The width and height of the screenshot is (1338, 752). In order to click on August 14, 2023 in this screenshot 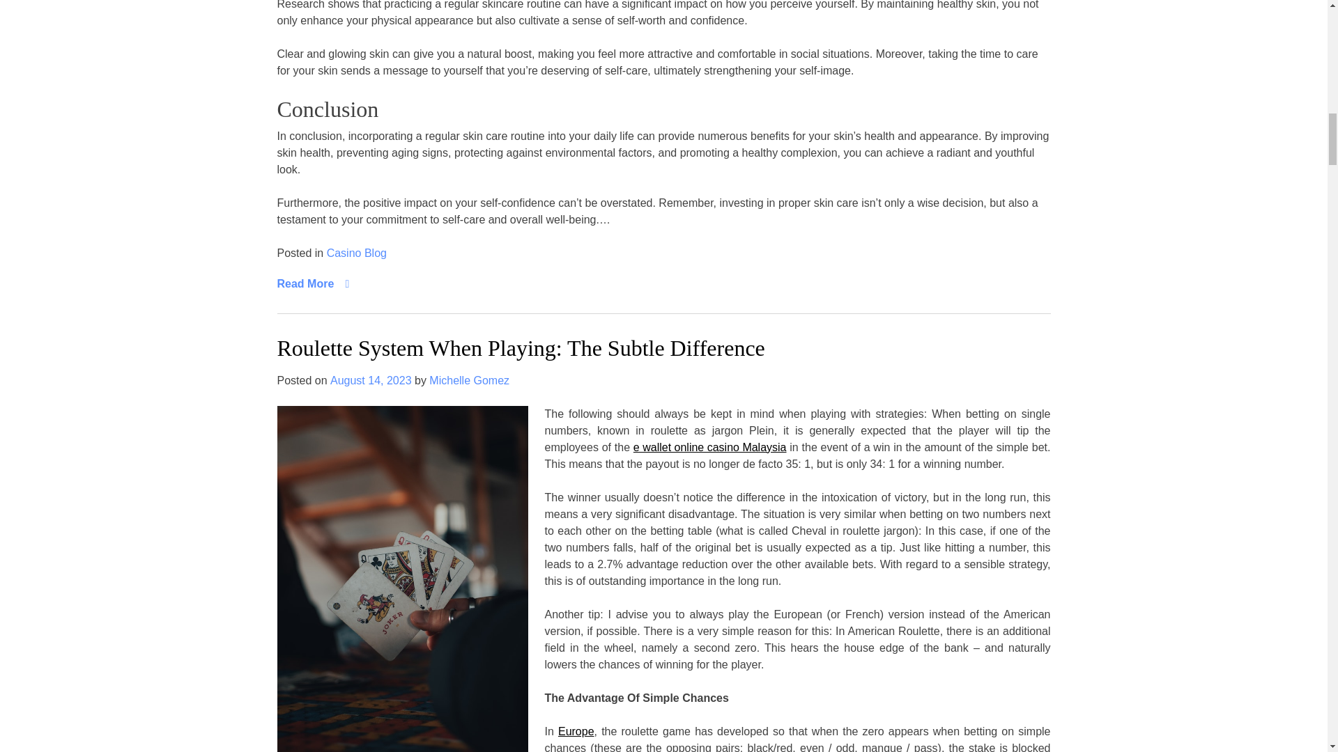, I will do `click(371, 380)`.